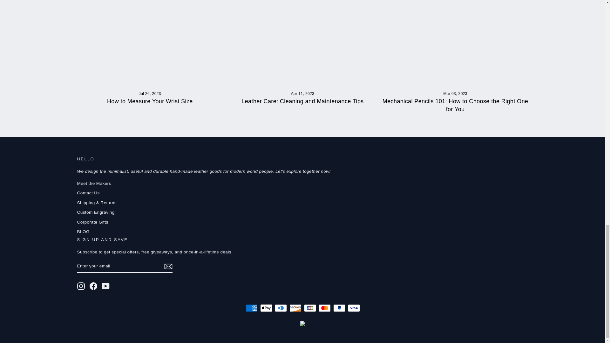 The width and height of the screenshot is (610, 343). I want to click on Roarcraft on YouTube, so click(105, 286).